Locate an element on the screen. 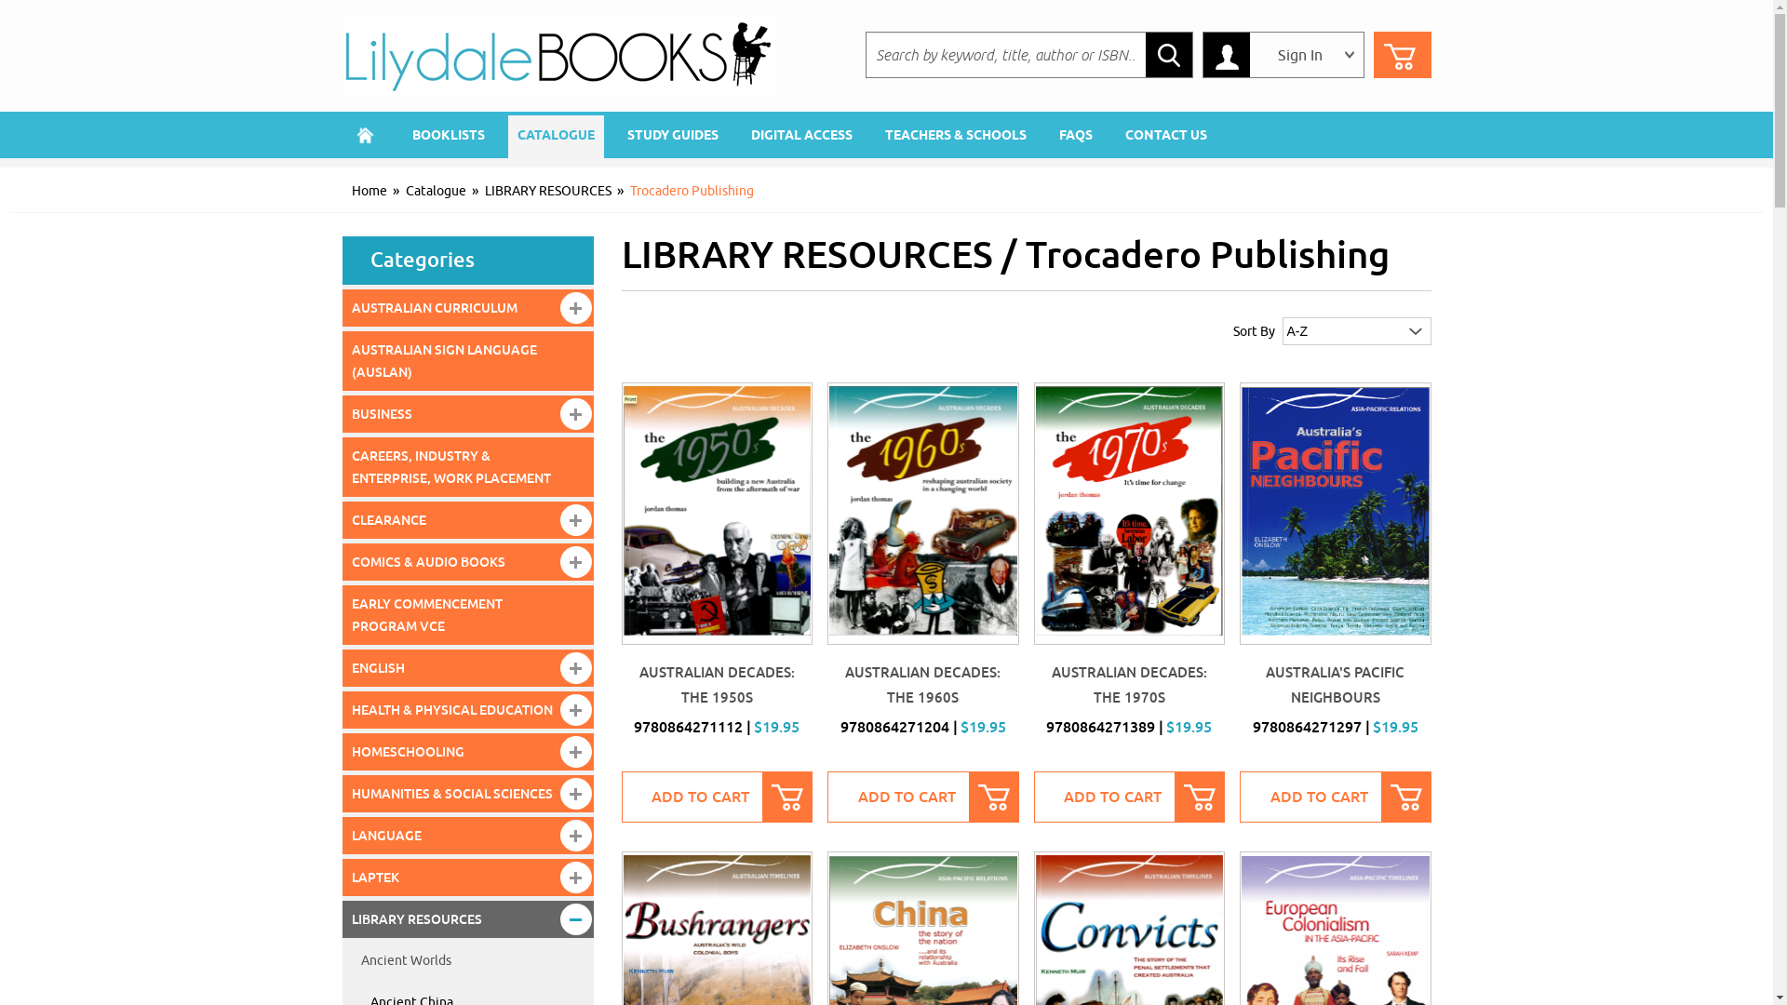  AUSTRALIAN SIGN LANGUAGE (AUSLAN) is located at coordinates (468, 361).